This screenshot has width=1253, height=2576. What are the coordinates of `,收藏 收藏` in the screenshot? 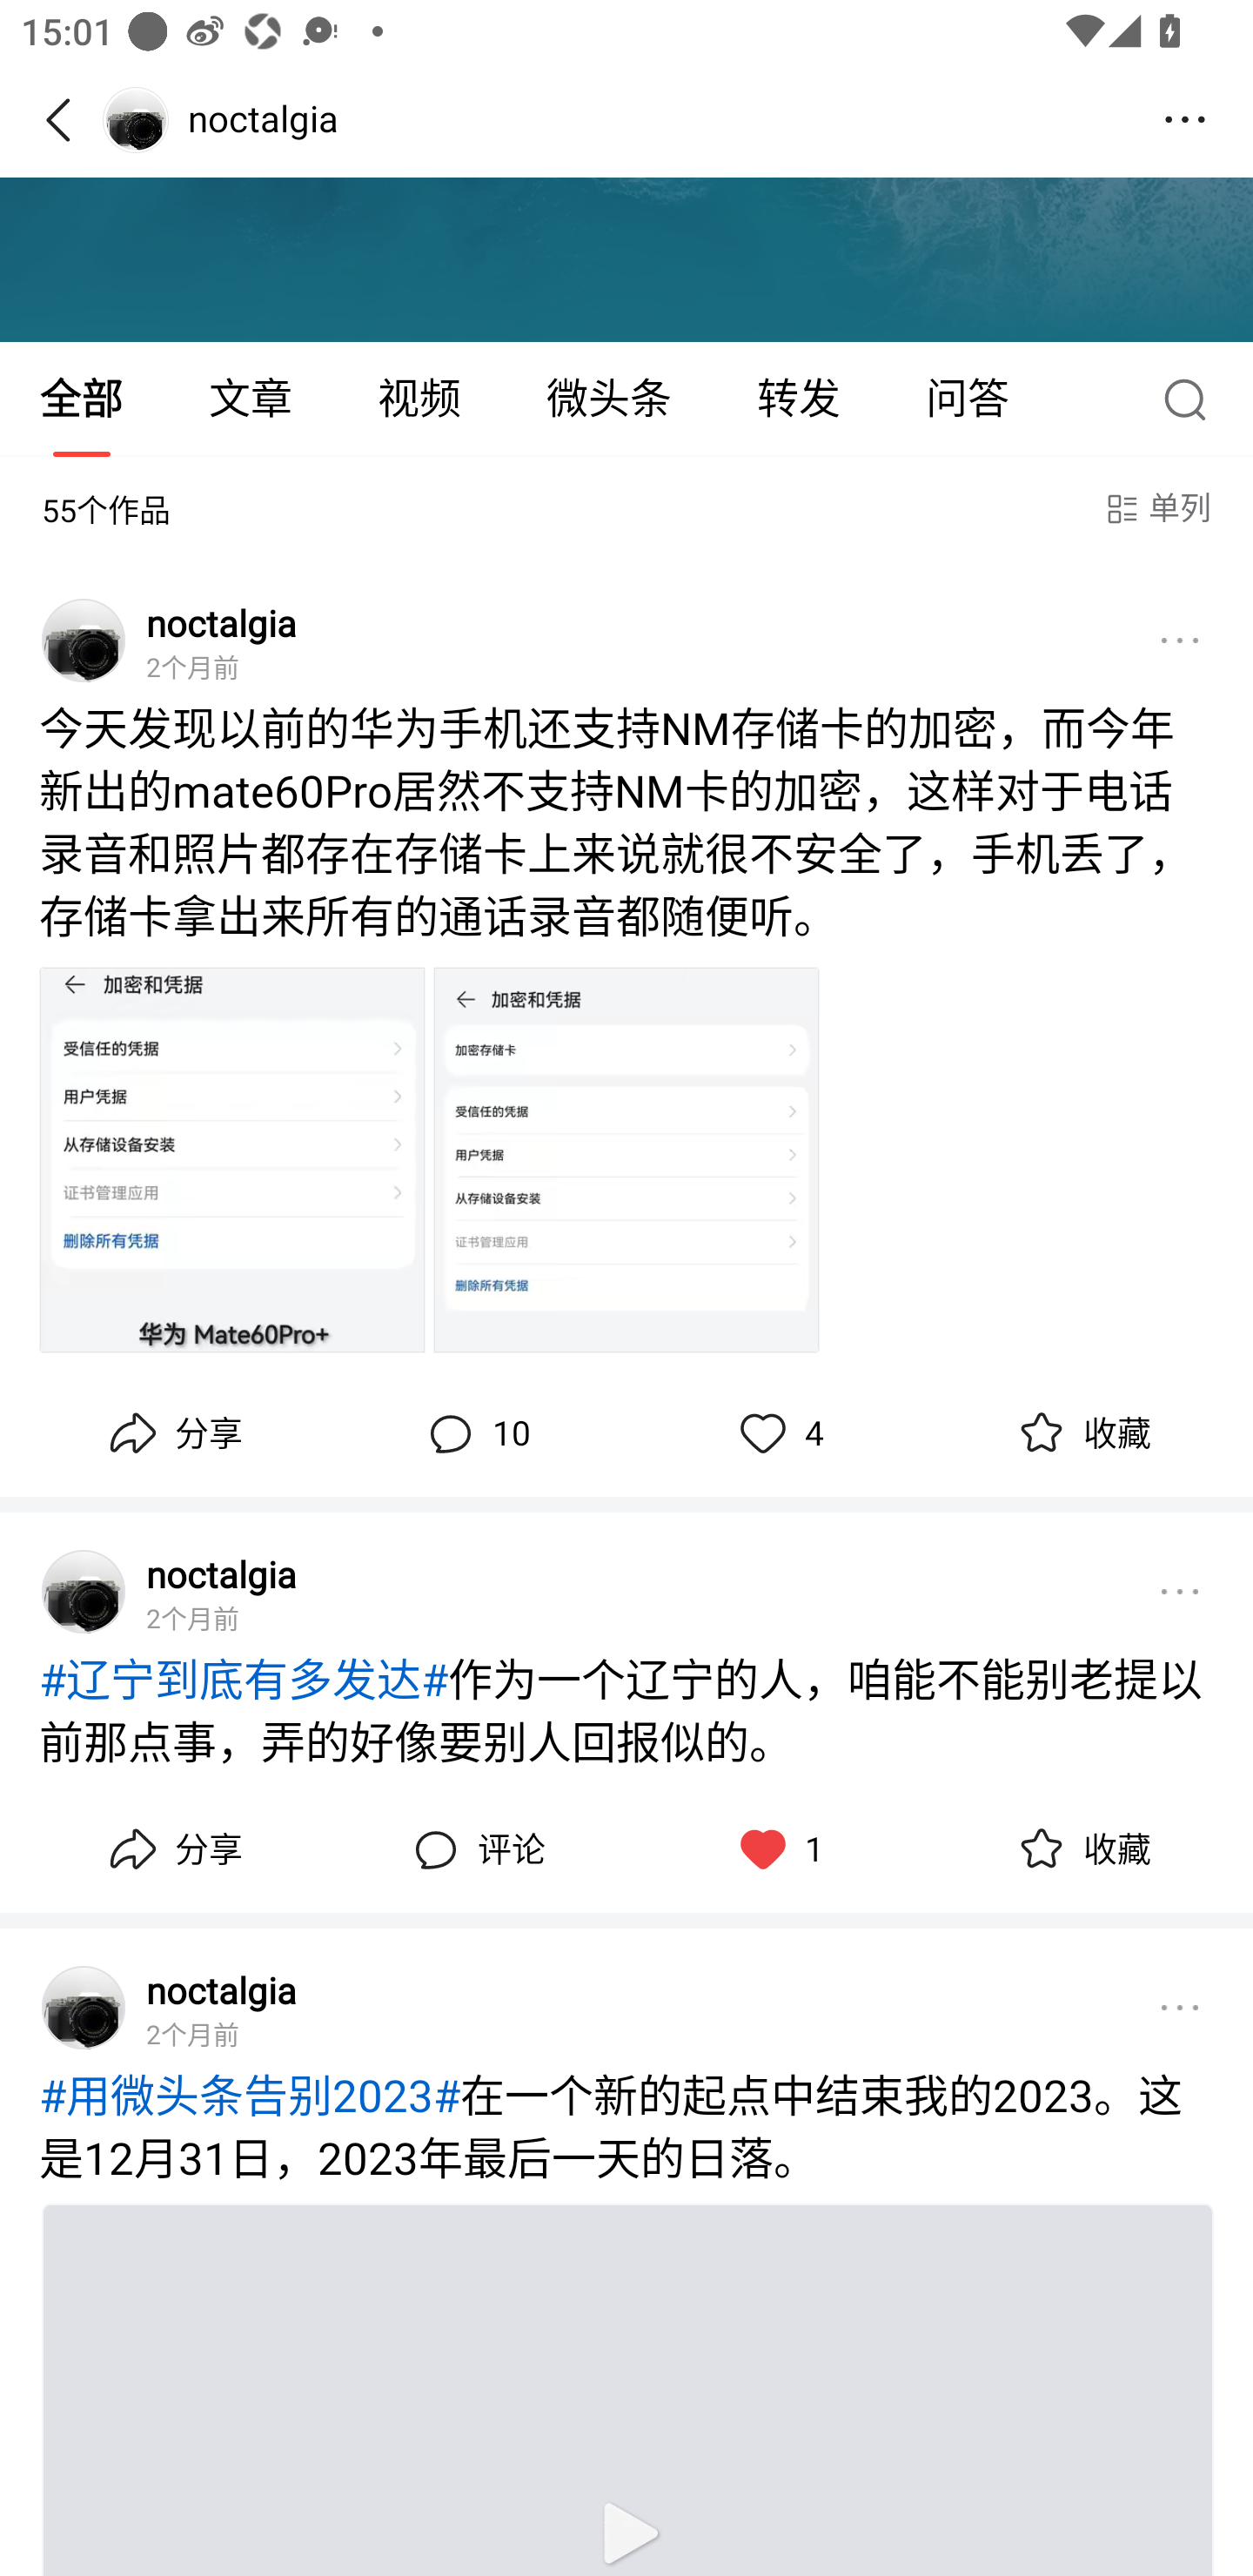 It's located at (1081, 1850).